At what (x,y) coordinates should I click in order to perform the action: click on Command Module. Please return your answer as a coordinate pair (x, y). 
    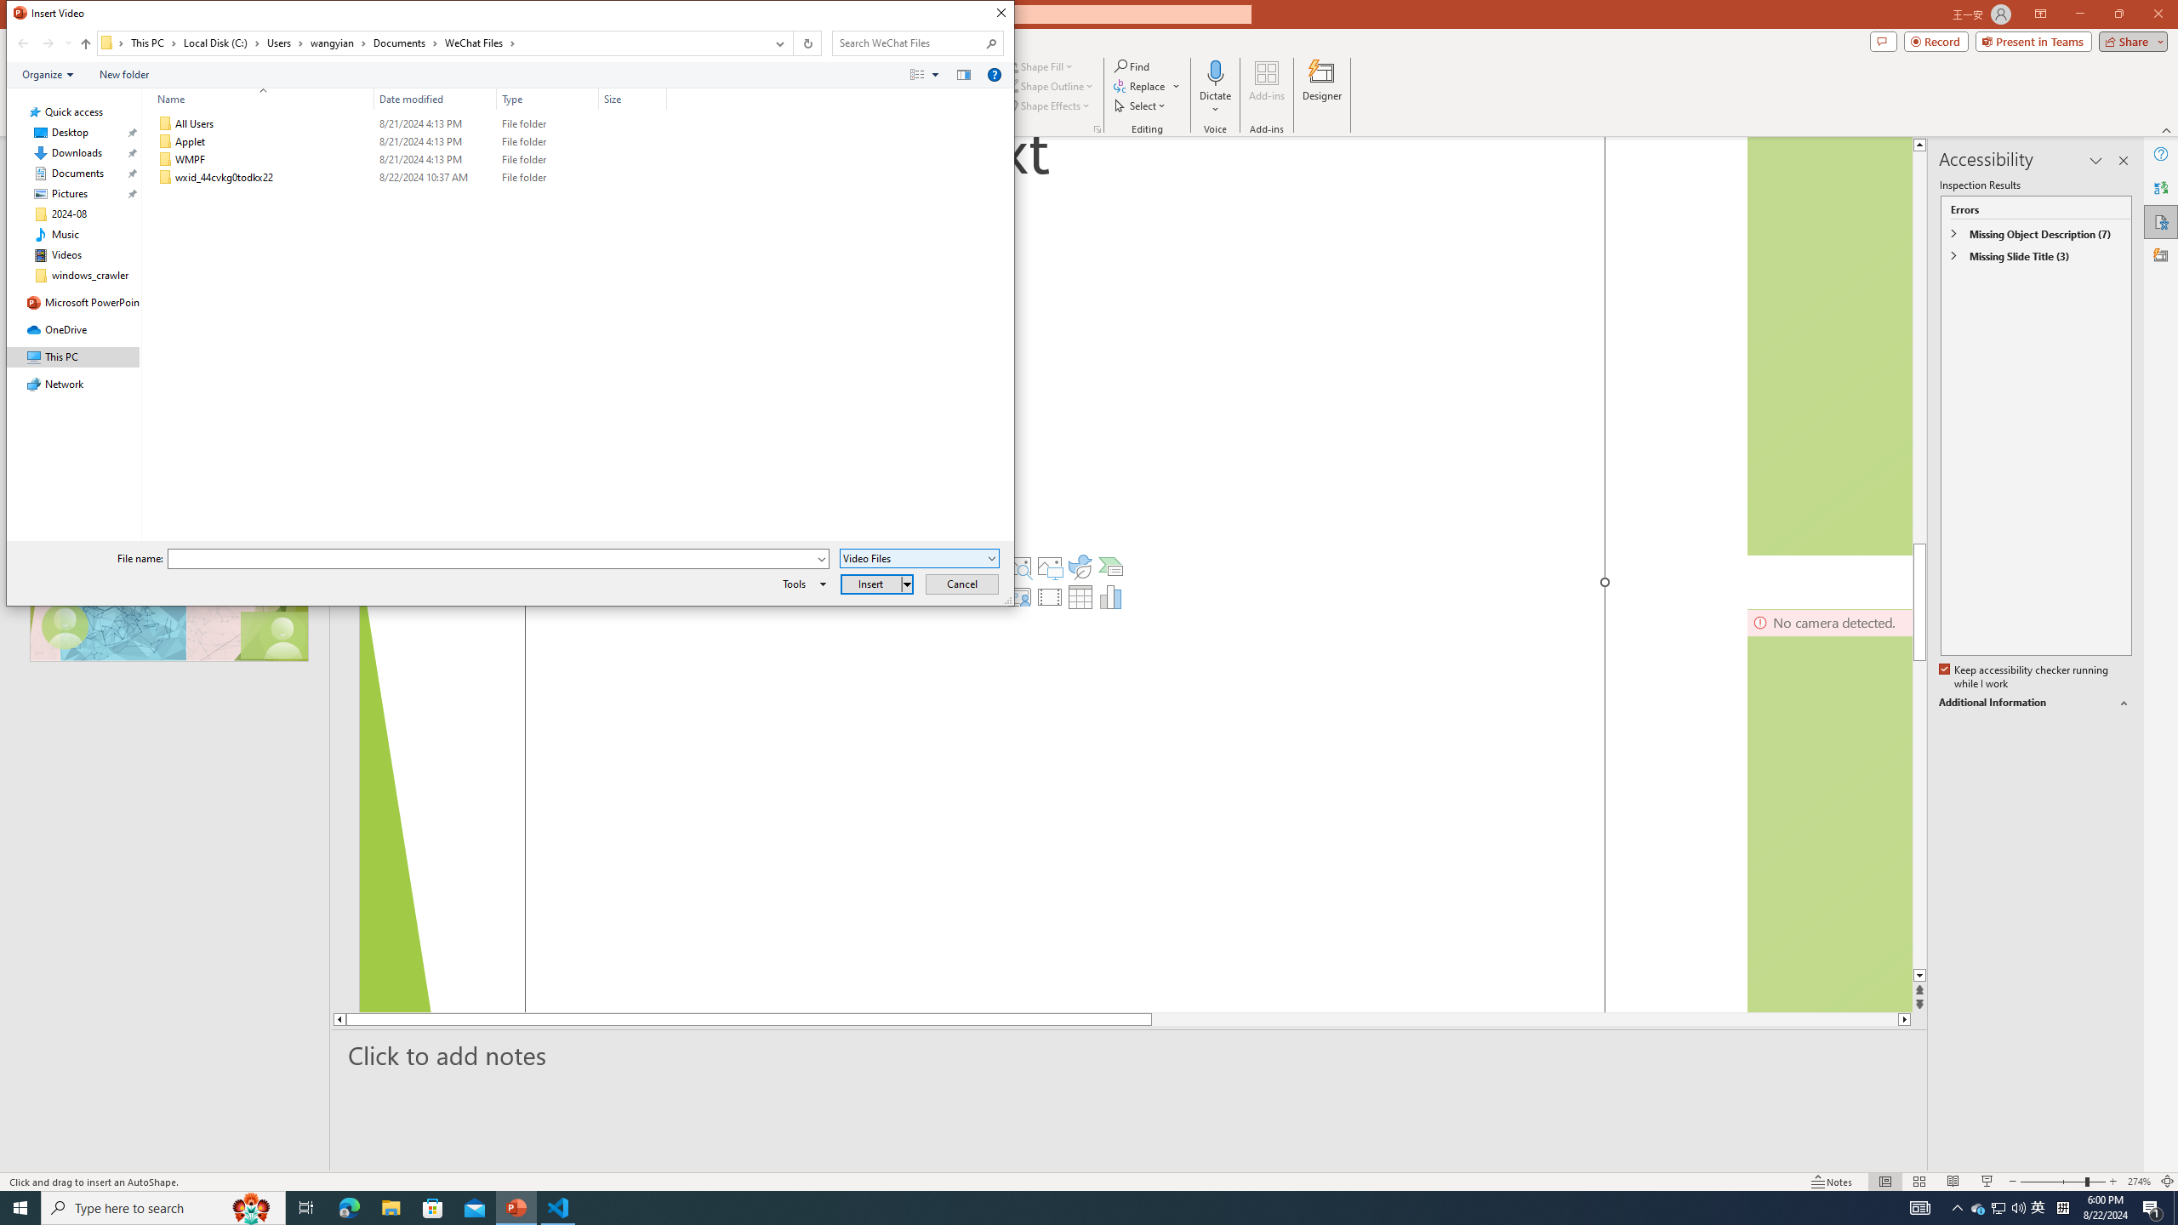
    Looking at the image, I should click on (510, 75).